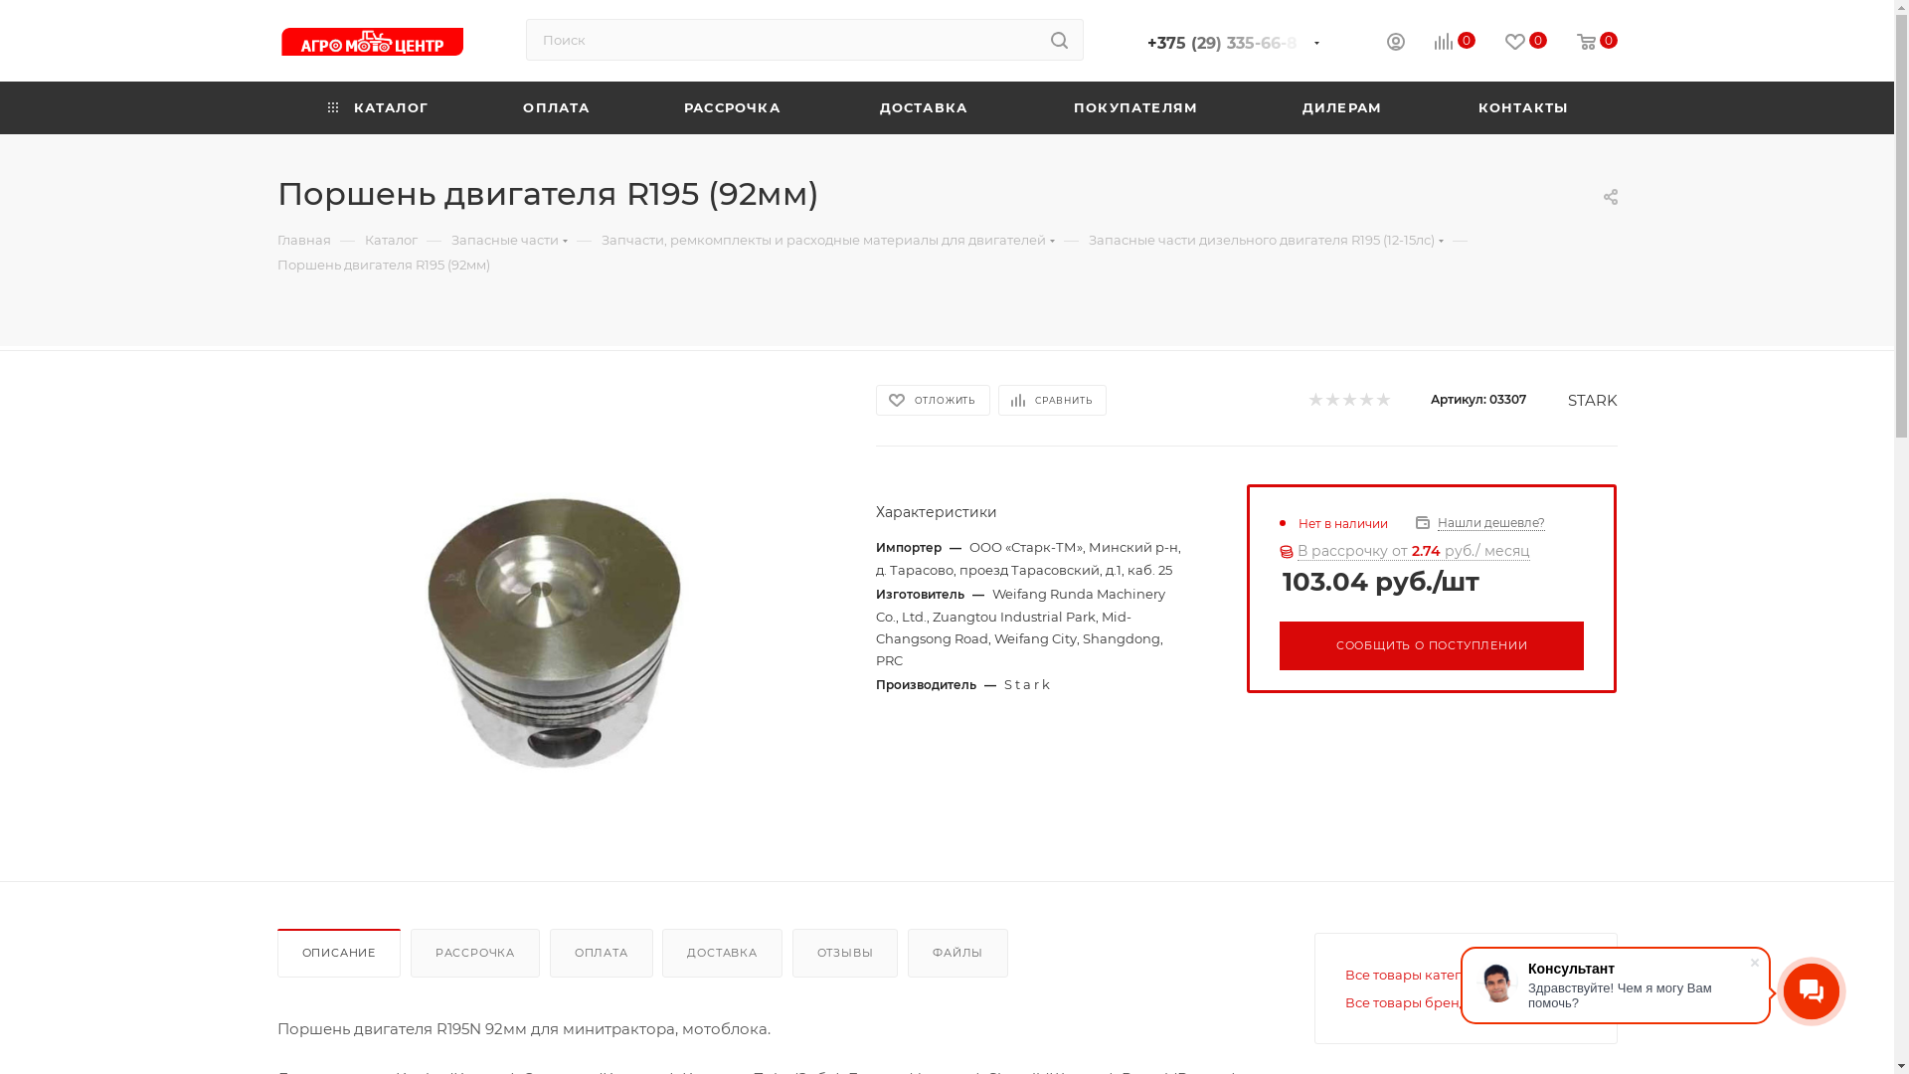  What do you see at coordinates (1440, 42) in the screenshot?
I see `0` at bounding box center [1440, 42].